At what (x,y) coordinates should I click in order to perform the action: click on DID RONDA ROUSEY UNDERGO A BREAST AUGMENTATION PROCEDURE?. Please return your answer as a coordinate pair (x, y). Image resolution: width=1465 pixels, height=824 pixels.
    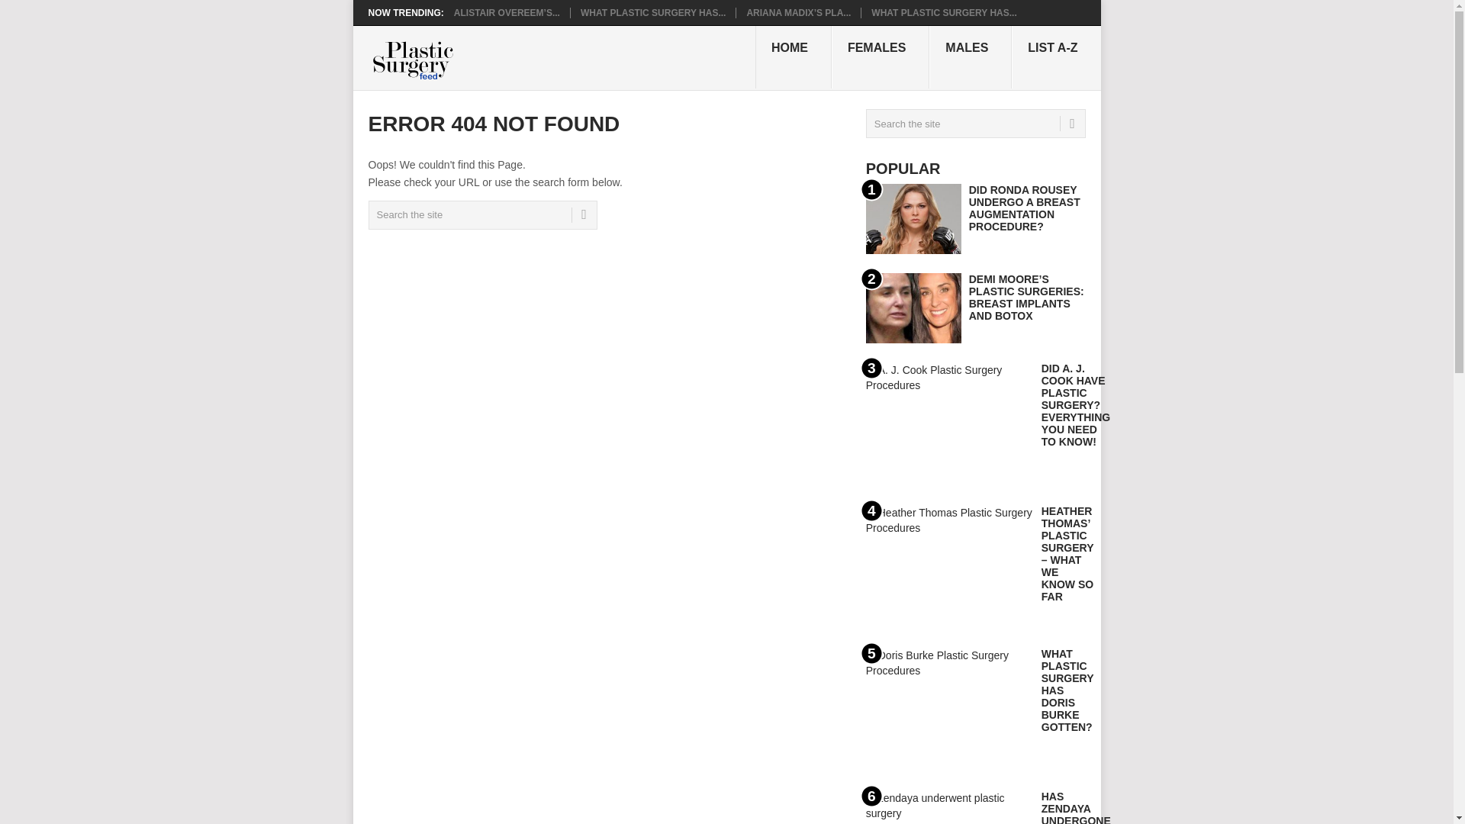
    Looking at the image, I should click on (1024, 208).